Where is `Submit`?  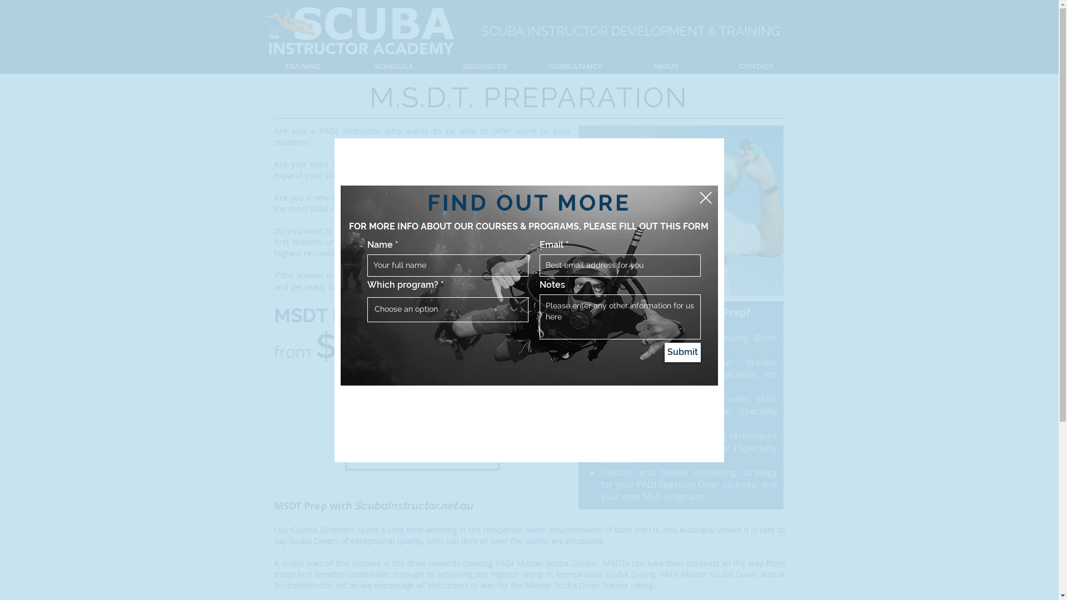 Submit is located at coordinates (682, 352).